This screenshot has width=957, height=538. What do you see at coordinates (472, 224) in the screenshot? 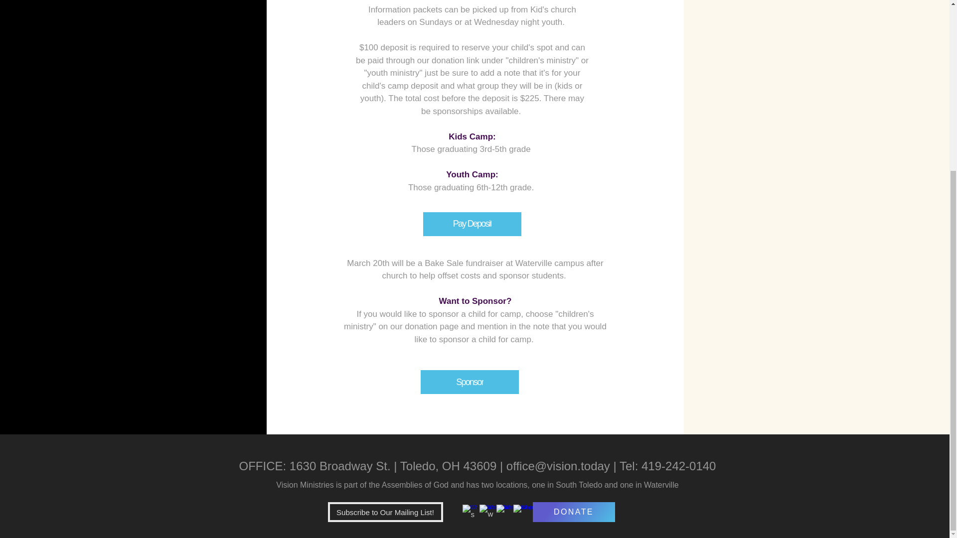
I see `Pay Deposit` at bounding box center [472, 224].